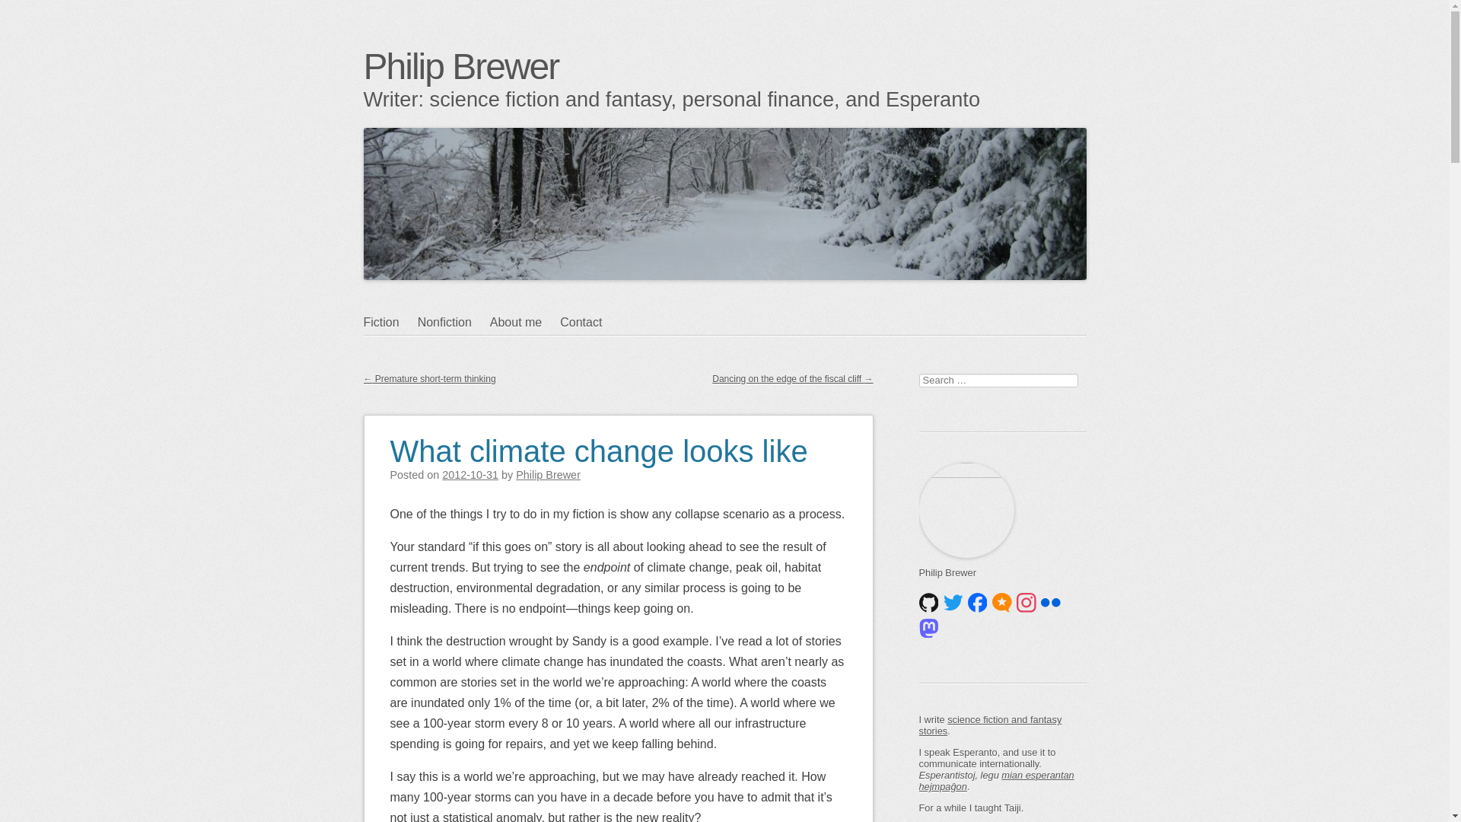 The image size is (1461, 822). I want to click on GitHub, so click(928, 601).